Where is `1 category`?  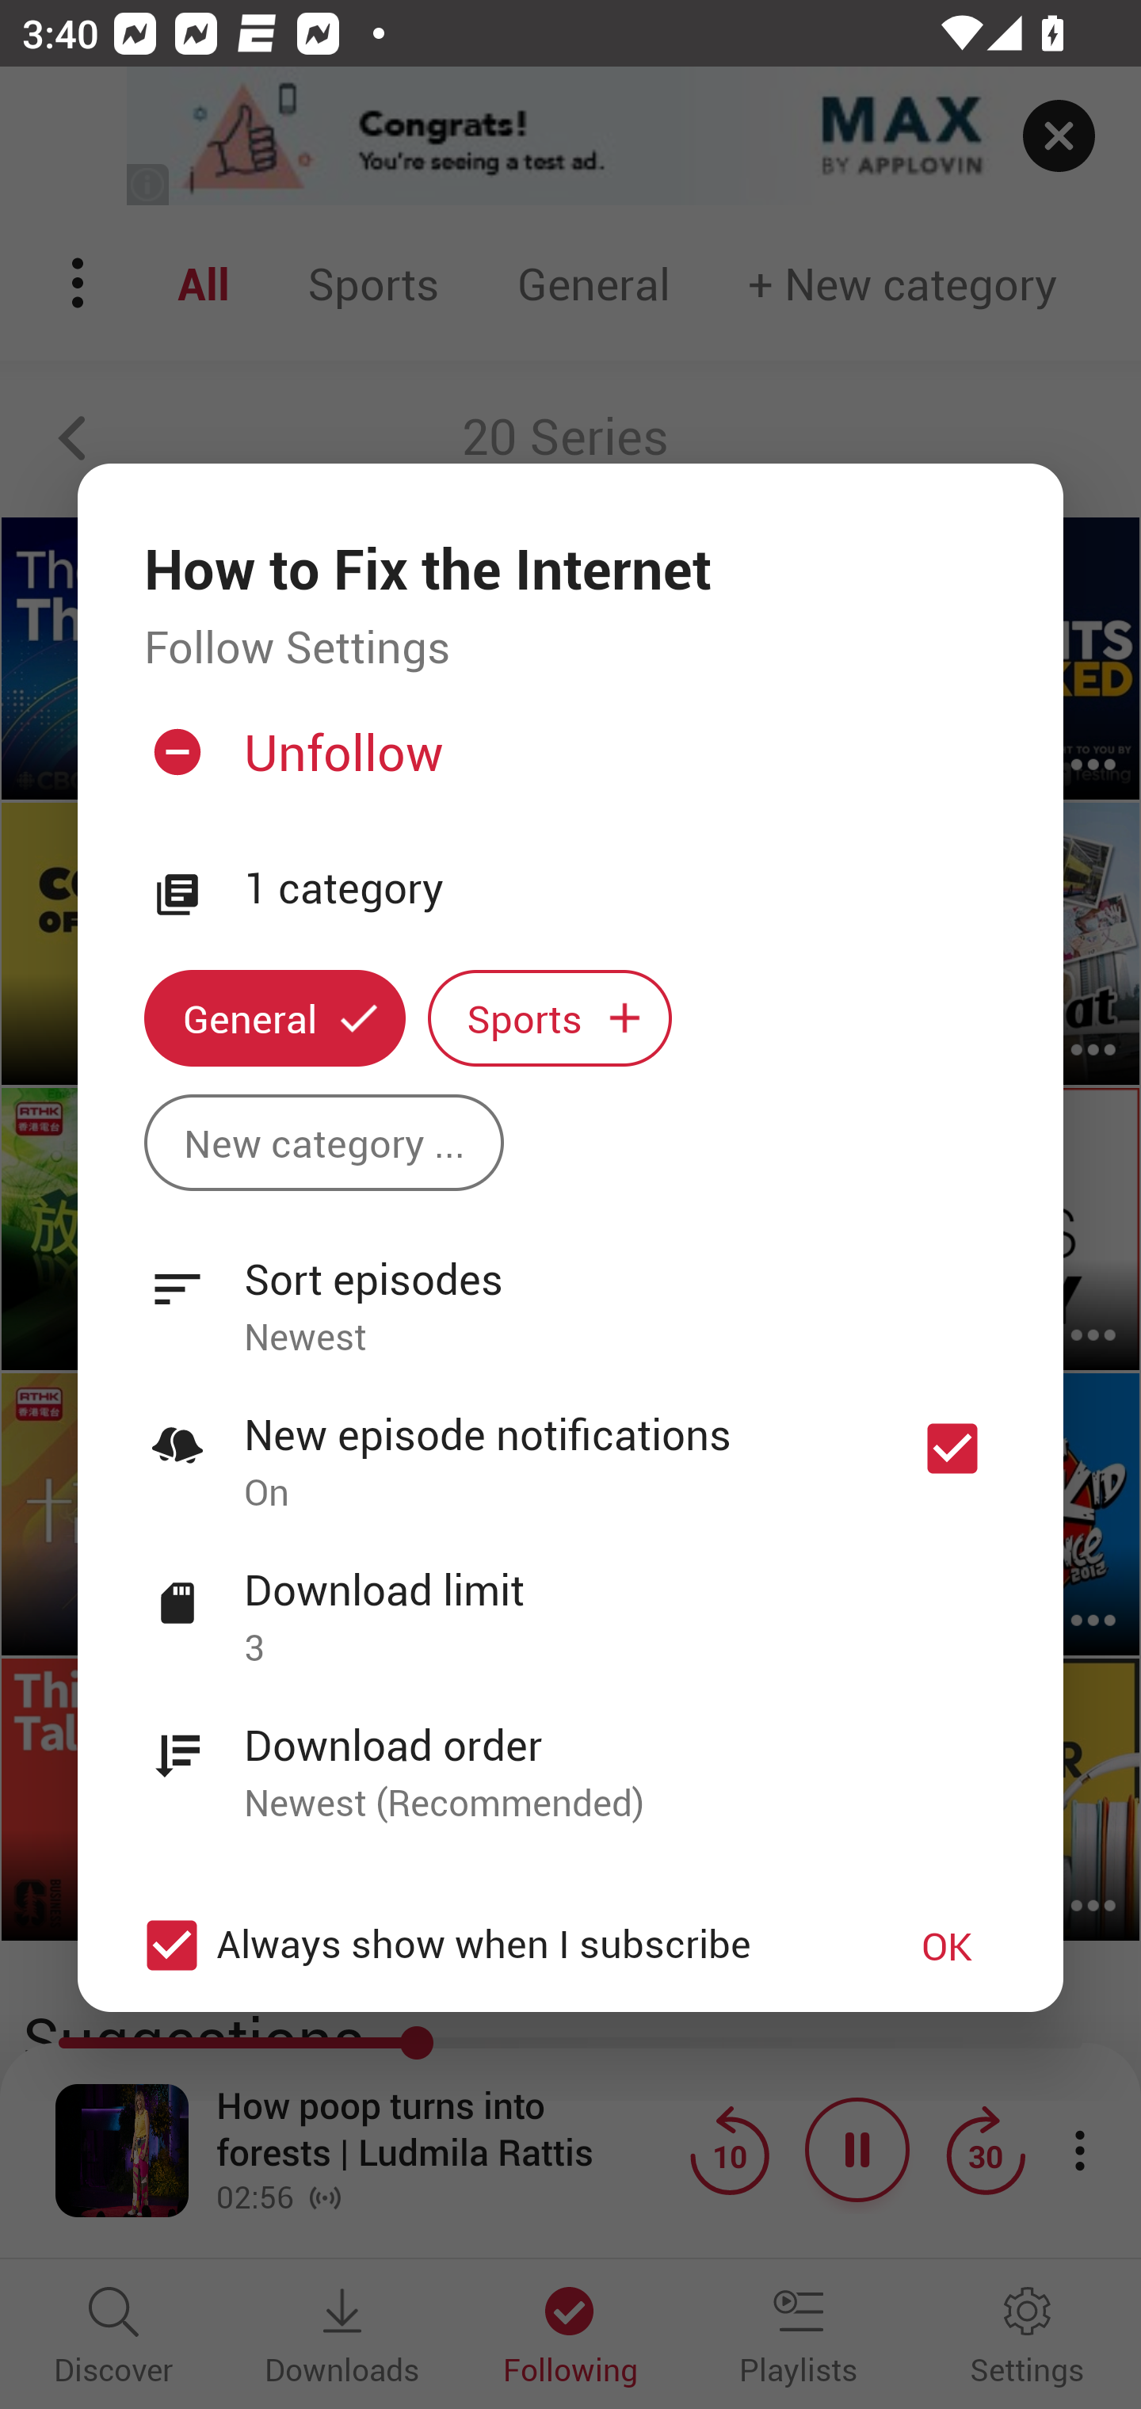
1 category is located at coordinates (620, 889).